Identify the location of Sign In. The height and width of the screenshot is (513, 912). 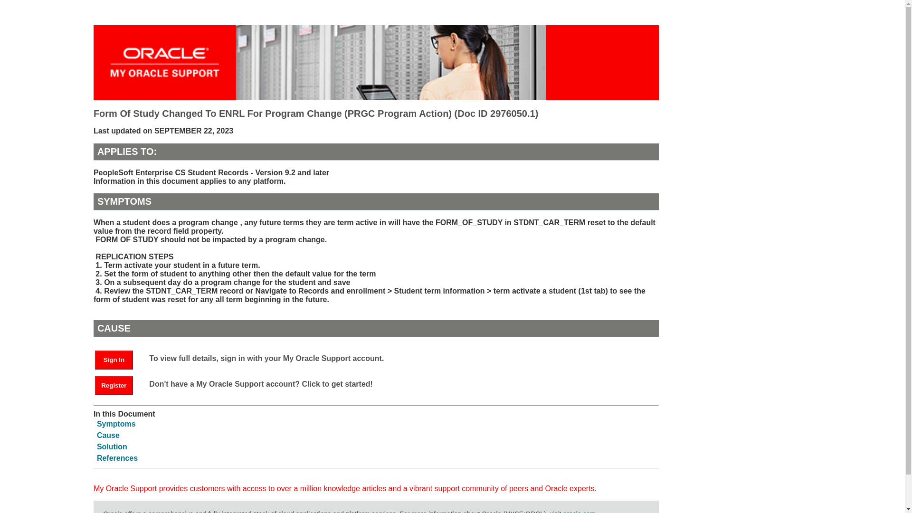
(114, 360).